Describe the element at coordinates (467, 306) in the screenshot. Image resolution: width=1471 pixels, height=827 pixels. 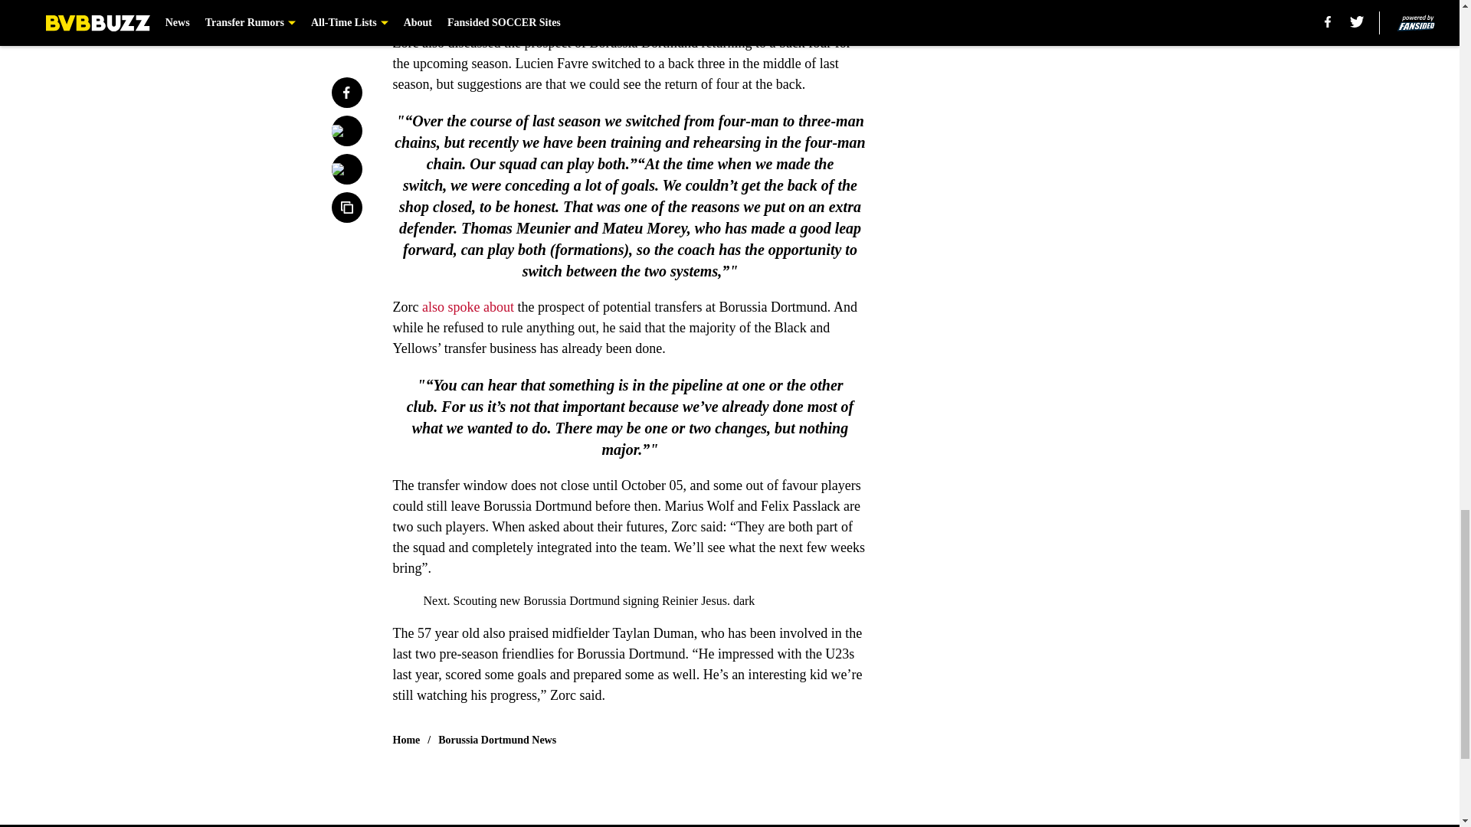
I see `also spoke about` at that location.